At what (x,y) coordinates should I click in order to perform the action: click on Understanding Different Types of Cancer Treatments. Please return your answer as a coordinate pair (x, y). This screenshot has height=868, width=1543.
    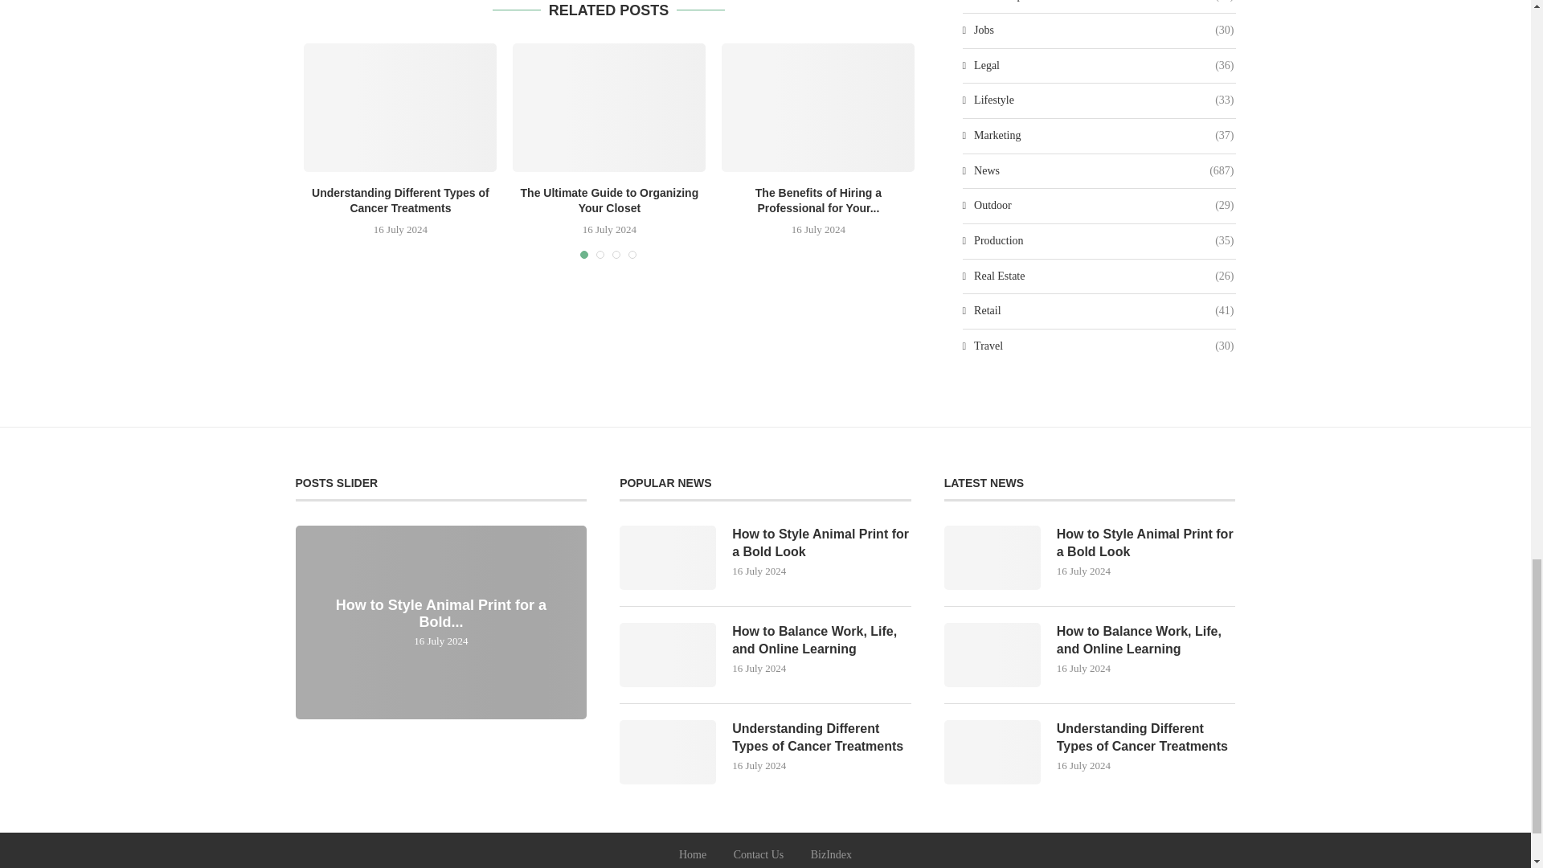
    Looking at the image, I should click on (400, 108).